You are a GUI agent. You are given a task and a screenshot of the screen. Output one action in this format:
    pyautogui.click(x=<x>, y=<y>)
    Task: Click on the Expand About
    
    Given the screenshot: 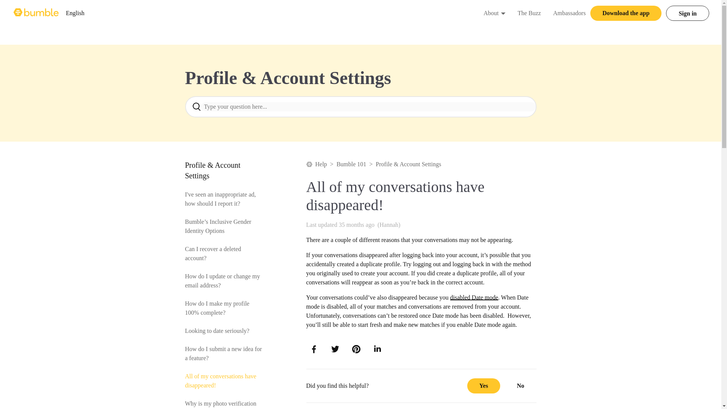 What is the action you would take?
    pyautogui.click(x=503, y=13)
    